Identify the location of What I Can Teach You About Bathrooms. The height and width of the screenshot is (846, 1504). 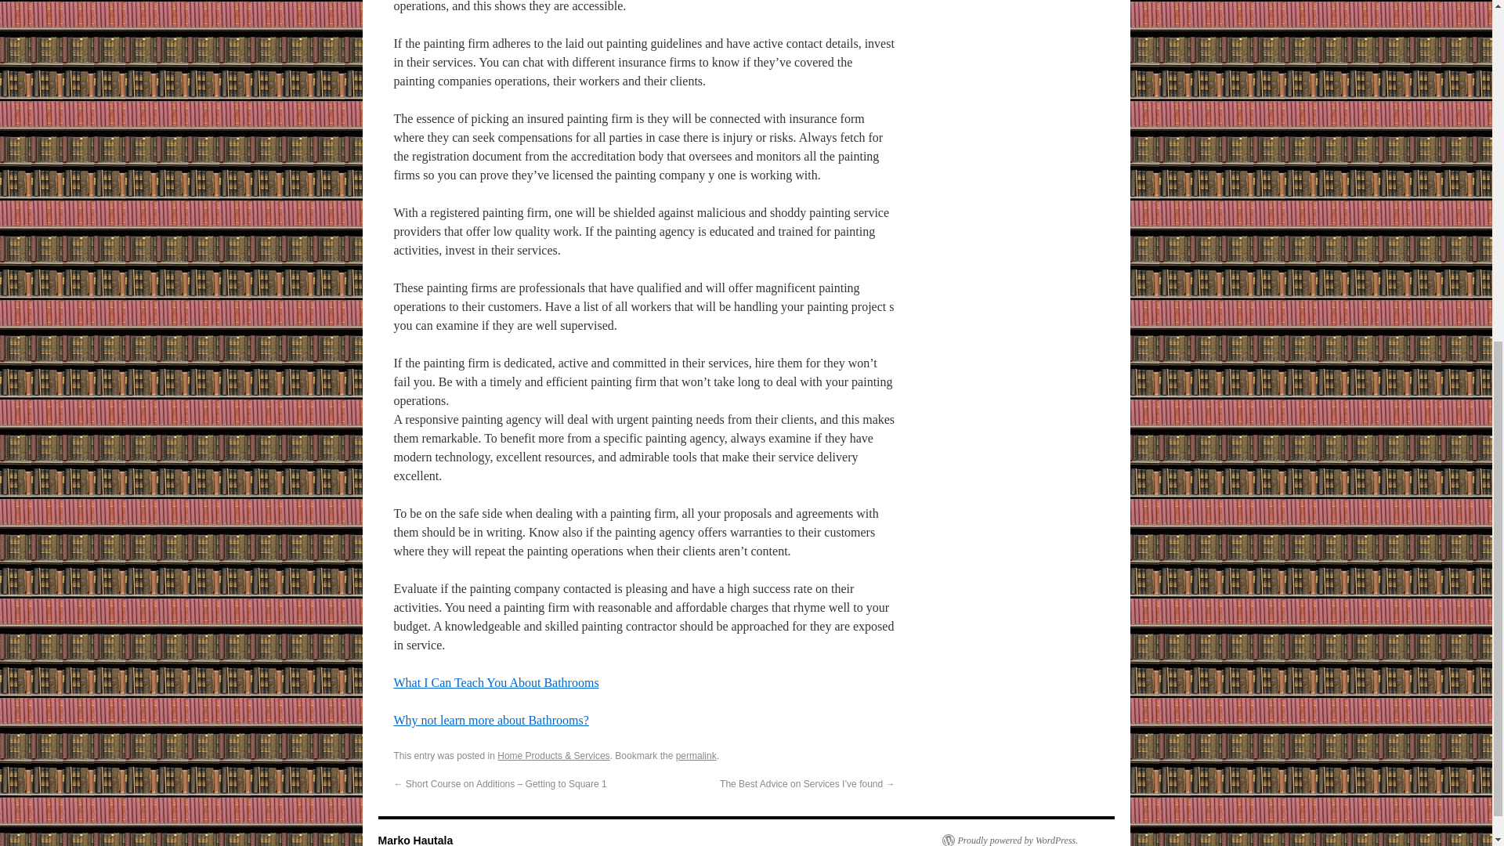
(495, 682).